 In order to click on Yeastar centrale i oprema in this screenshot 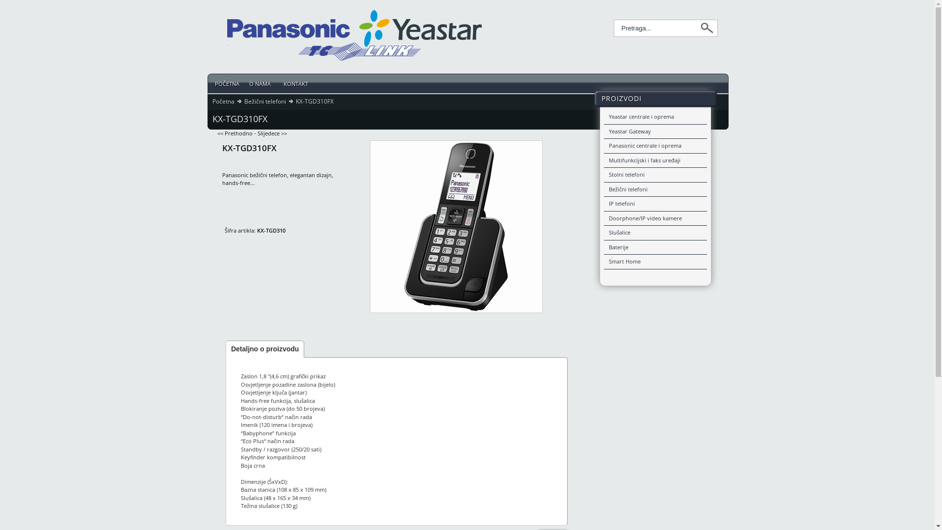, I will do `click(655, 117)`.